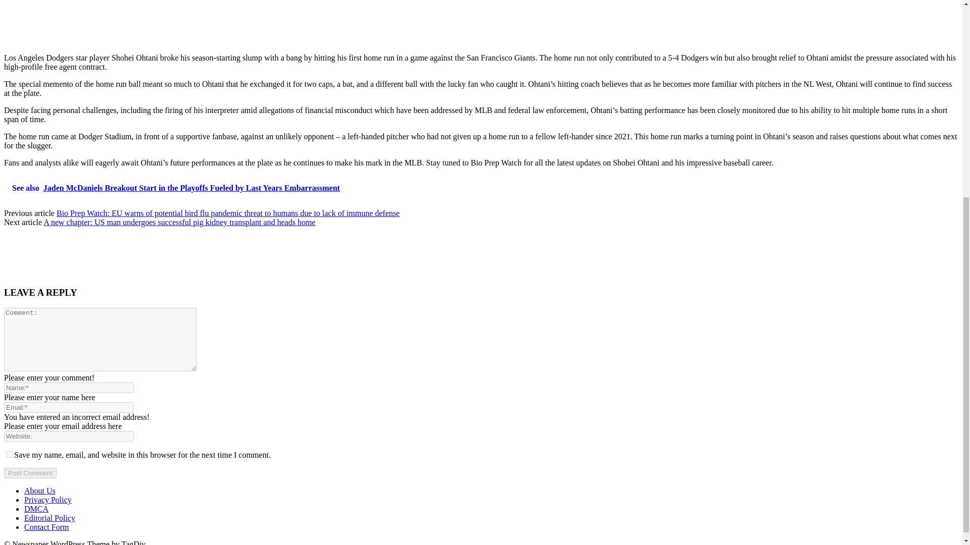 The image size is (970, 545). Describe the element at coordinates (39, 490) in the screenshot. I see `About Us` at that location.